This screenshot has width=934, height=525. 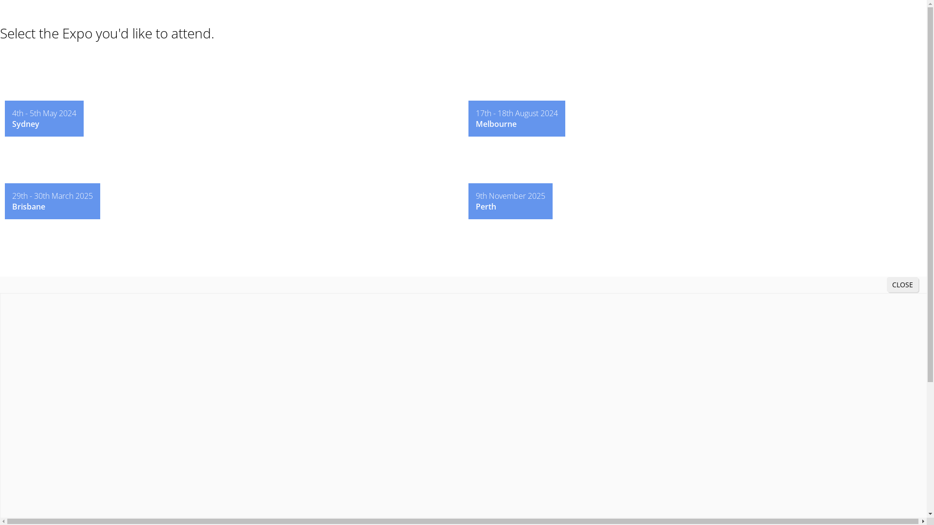 What do you see at coordinates (903, 285) in the screenshot?
I see `CLOSE` at bounding box center [903, 285].